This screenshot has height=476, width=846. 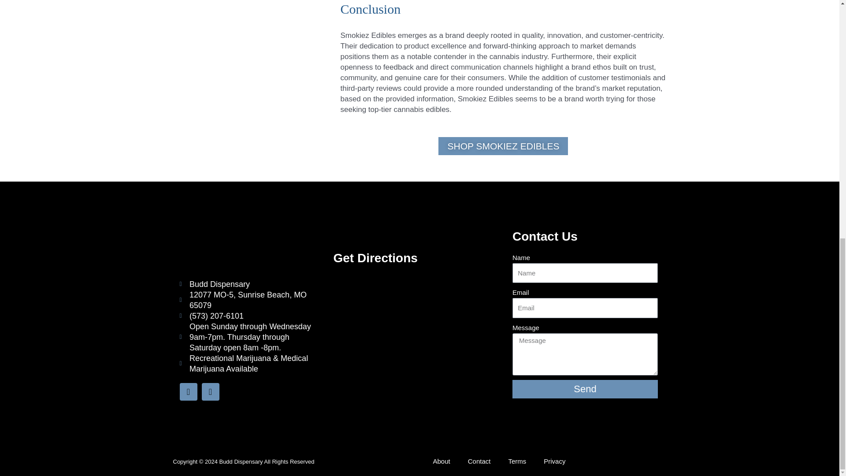 What do you see at coordinates (211, 392) in the screenshot?
I see `Instagram` at bounding box center [211, 392].